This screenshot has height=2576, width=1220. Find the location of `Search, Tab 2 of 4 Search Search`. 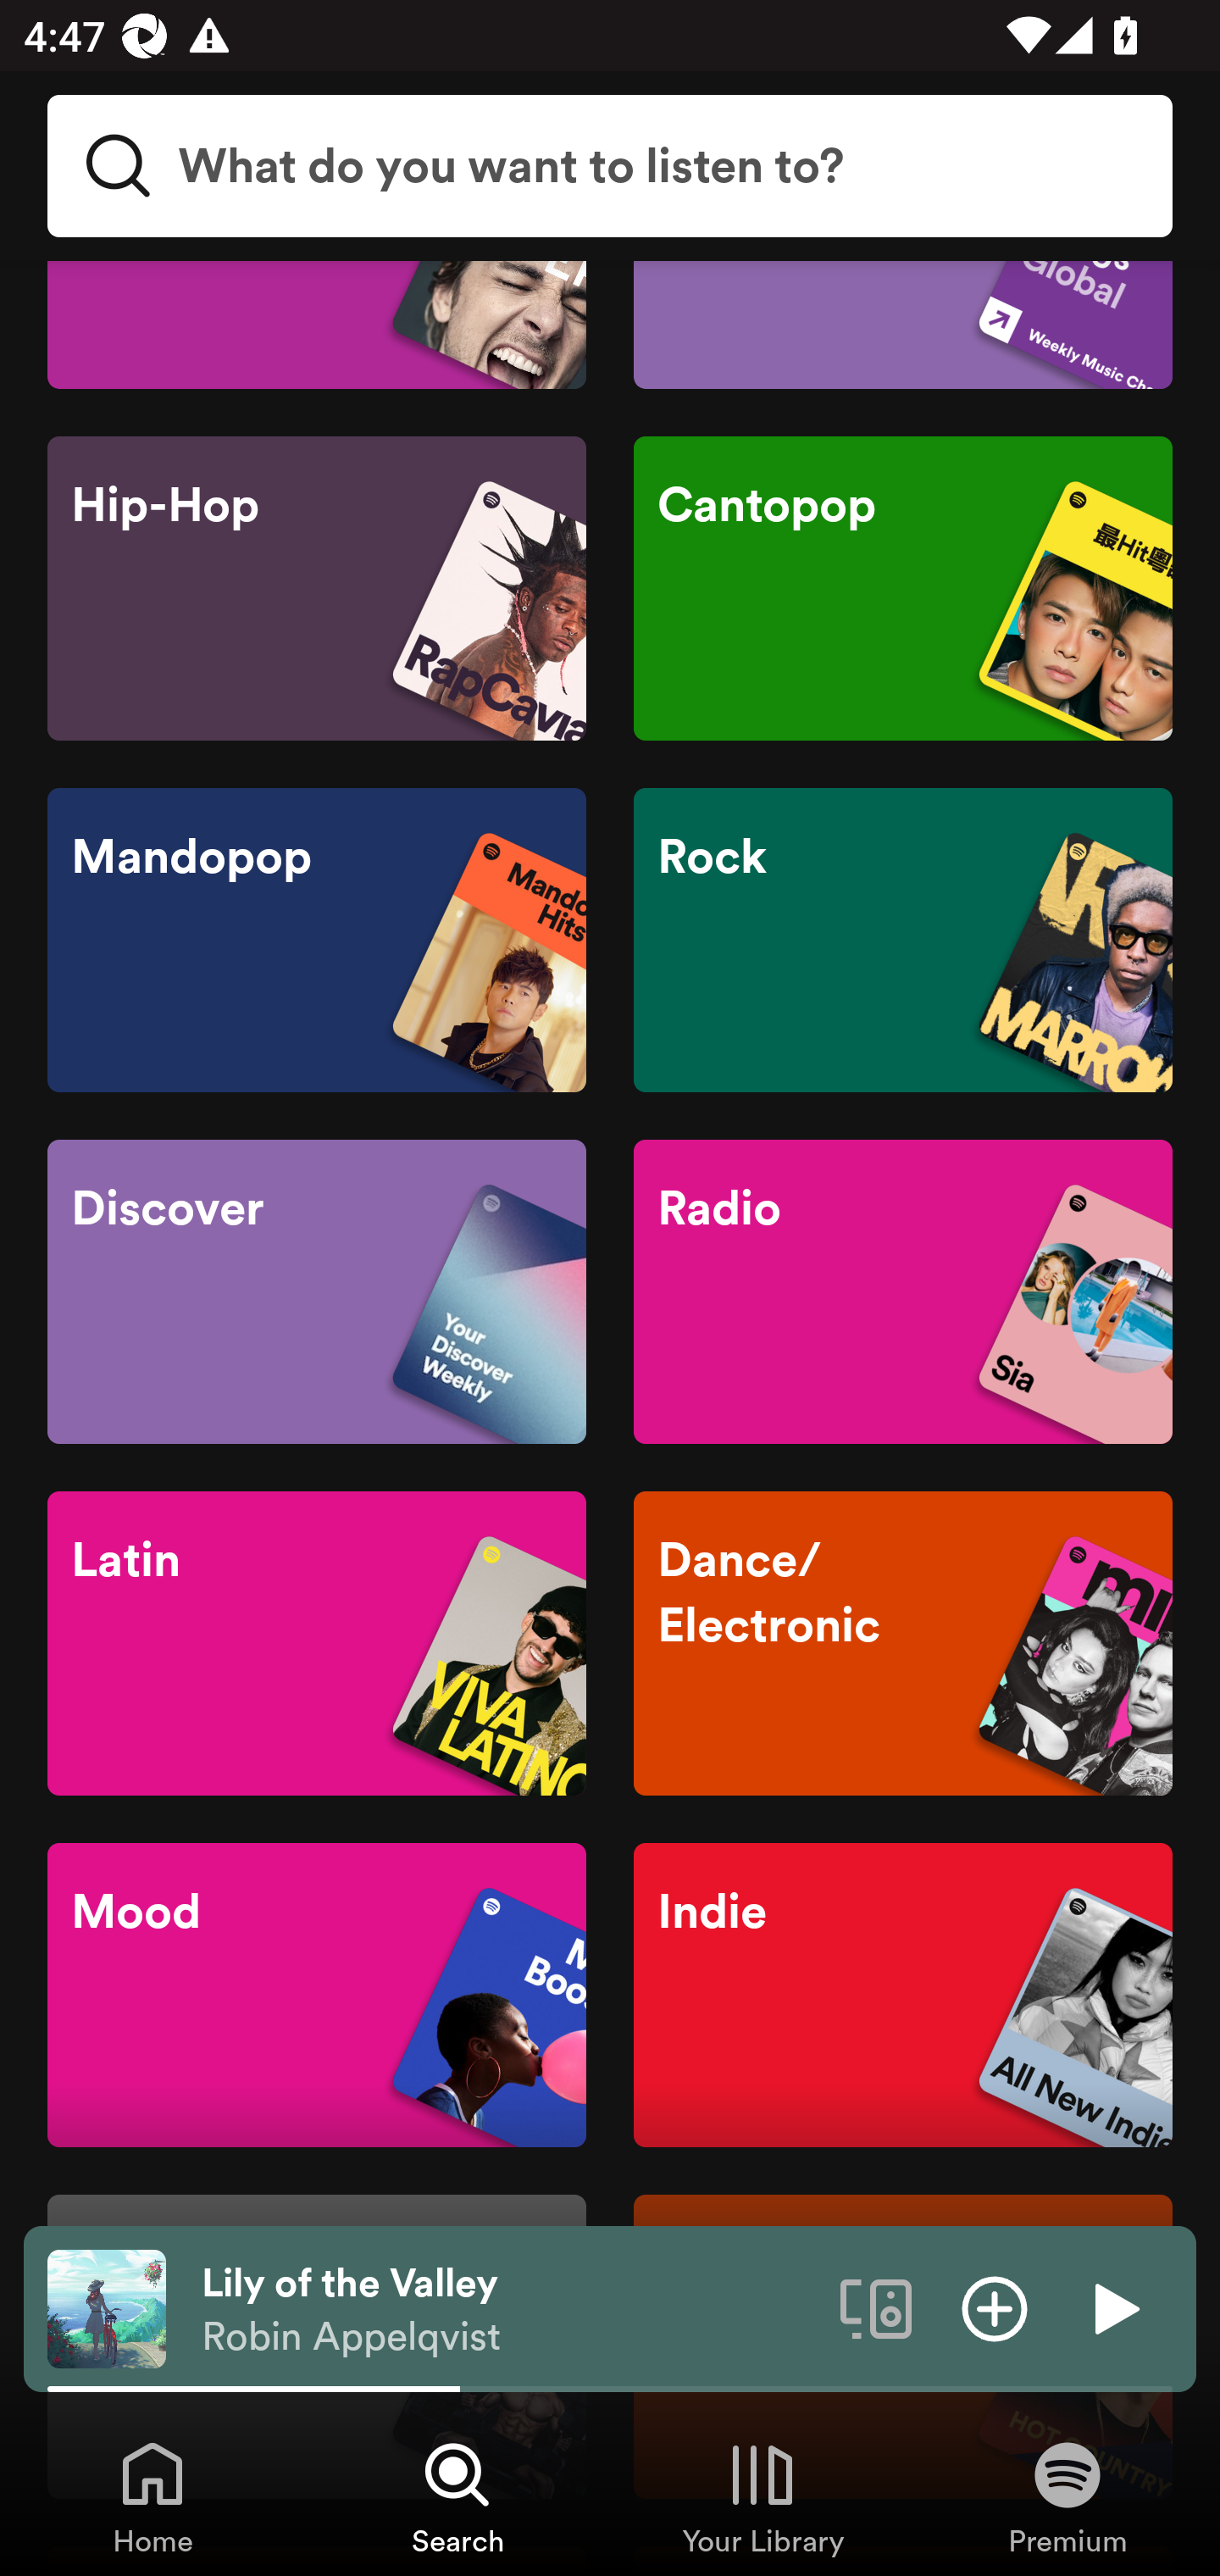

Search, Tab 2 of 4 Search Search is located at coordinates (457, 2496).